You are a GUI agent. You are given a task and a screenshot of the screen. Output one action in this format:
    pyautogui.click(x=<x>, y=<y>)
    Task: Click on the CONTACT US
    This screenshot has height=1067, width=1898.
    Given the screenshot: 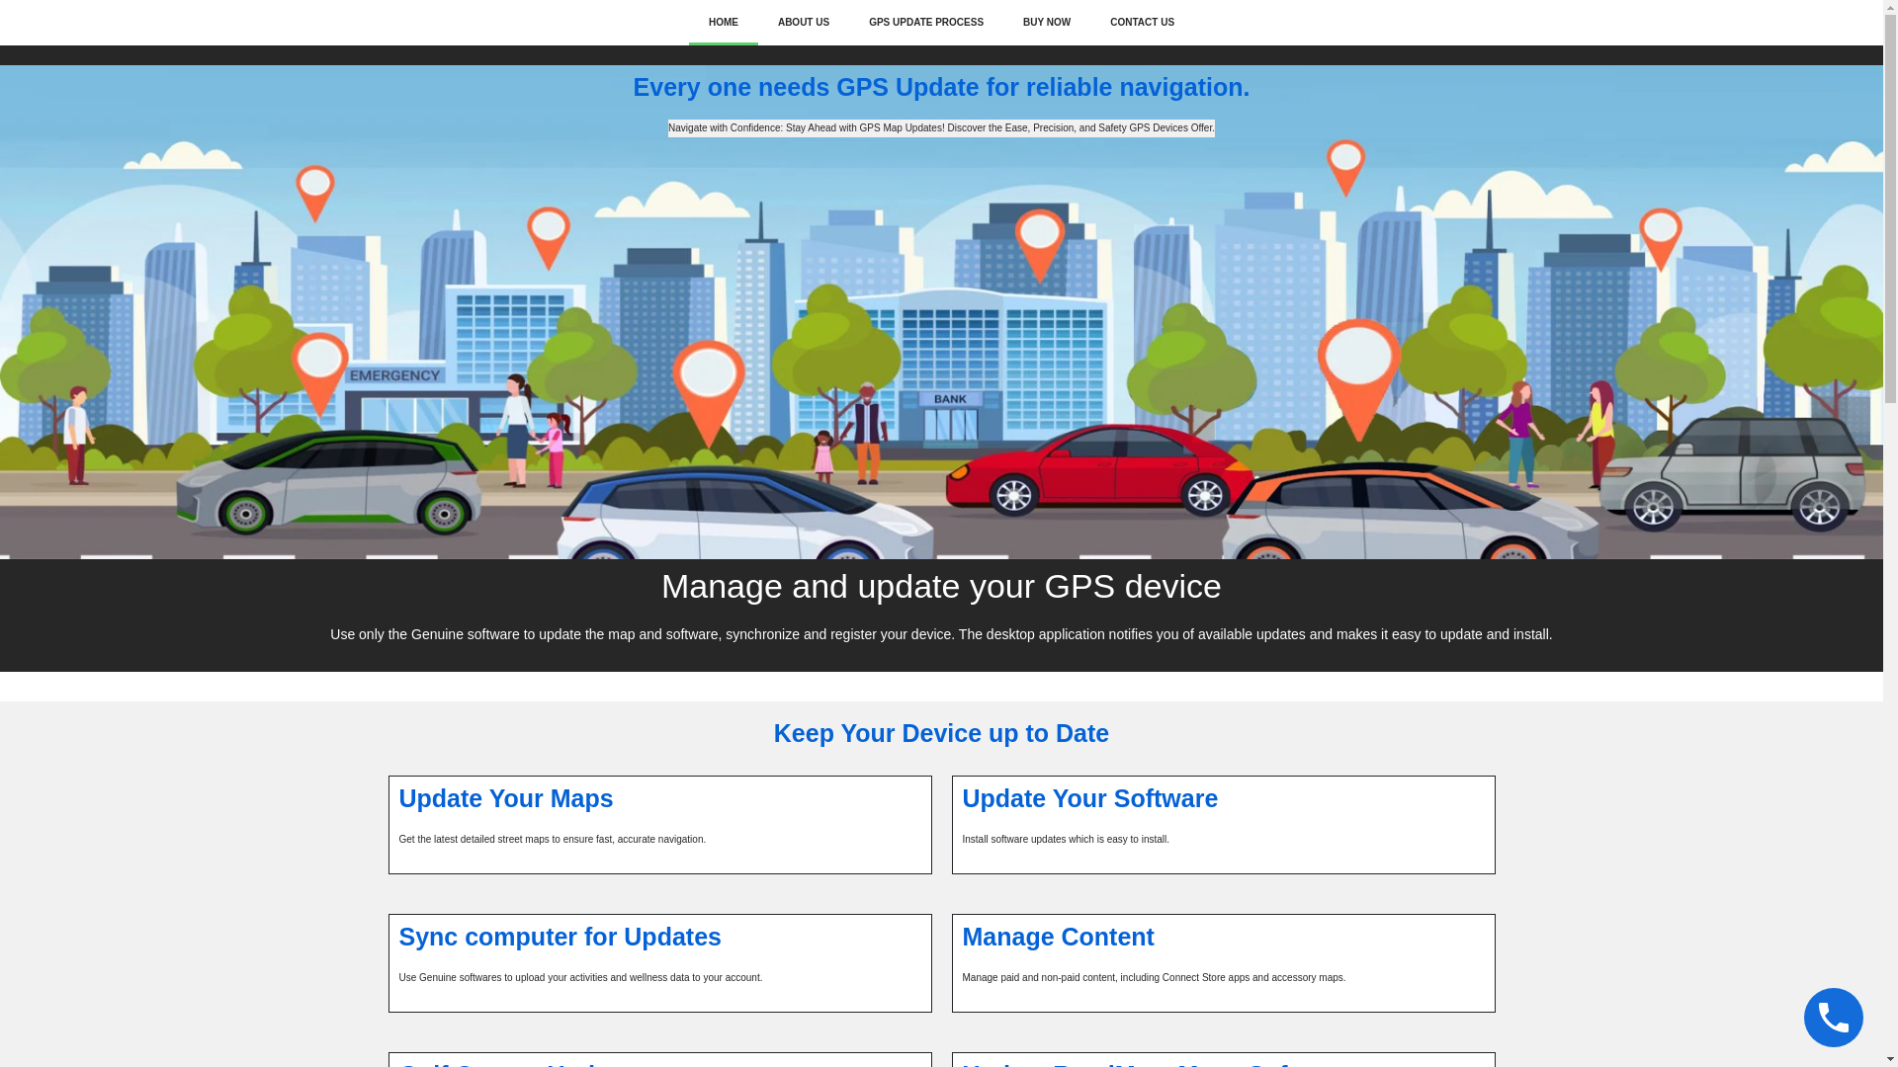 What is the action you would take?
    pyautogui.click(x=1141, y=23)
    